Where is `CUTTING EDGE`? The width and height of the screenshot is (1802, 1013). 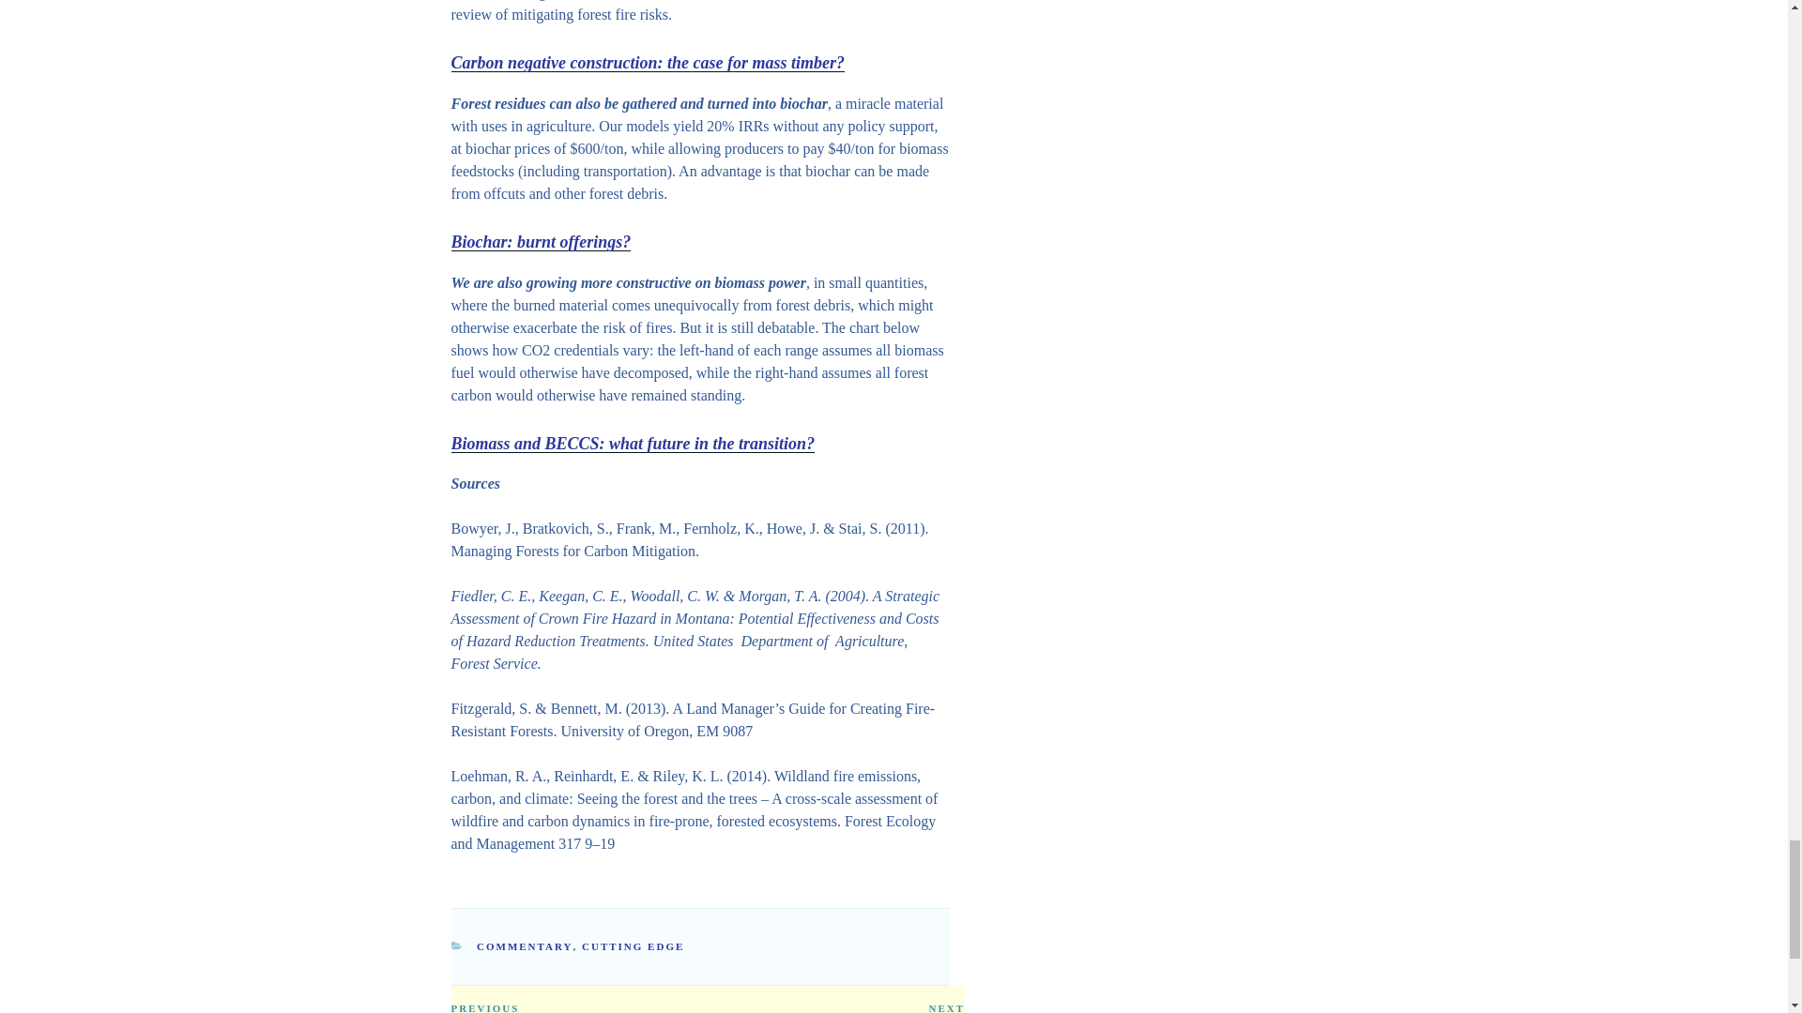
CUTTING EDGE is located at coordinates (633, 946).